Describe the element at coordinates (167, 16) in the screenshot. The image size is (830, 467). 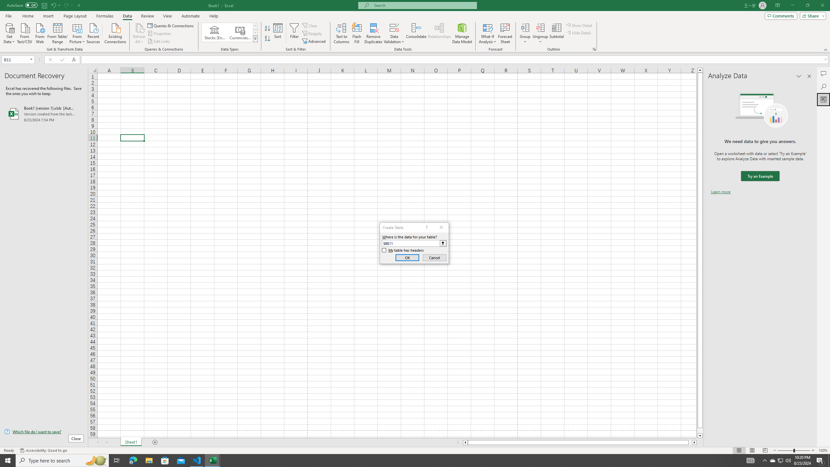
I see `View` at that location.